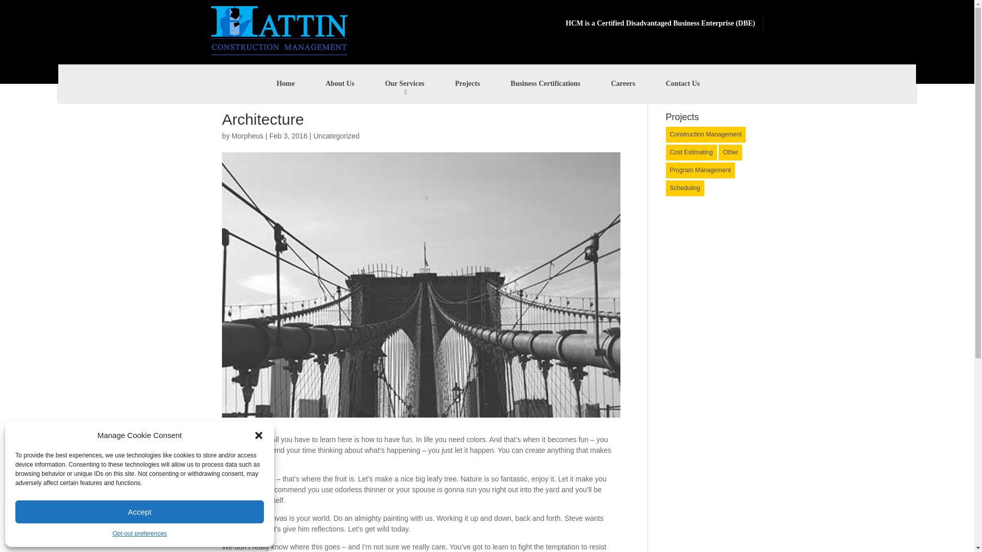 Image resolution: width=982 pixels, height=552 pixels. What do you see at coordinates (140, 534) in the screenshot?
I see `Opt-out preferences` at bounding box center [140, 534].